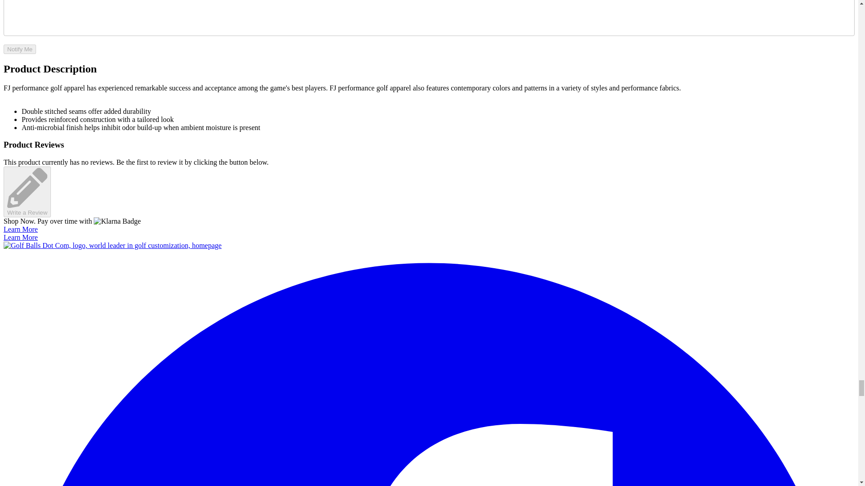  What do you see at coordinates (21, 229) in the screenshot?
I see `Learn More` at bounding box center [21, 229].